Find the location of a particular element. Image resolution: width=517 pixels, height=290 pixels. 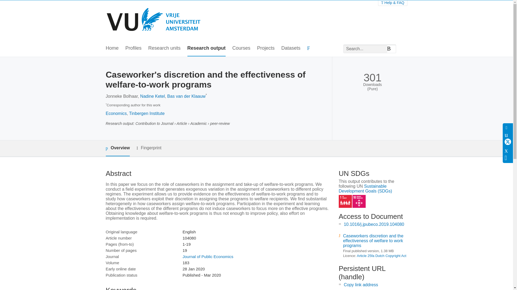

Overview is located at coordinates (117, 148).